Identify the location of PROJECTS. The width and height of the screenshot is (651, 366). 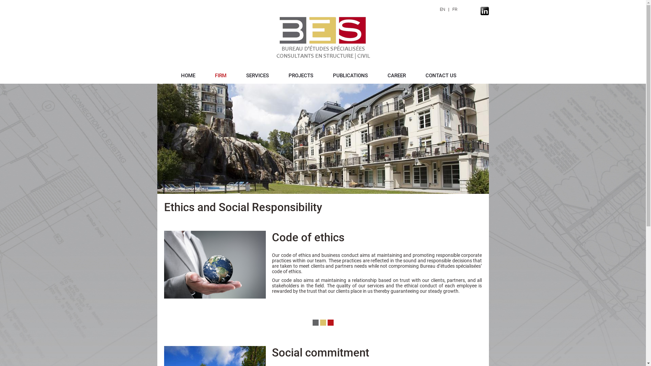
(301, 76).